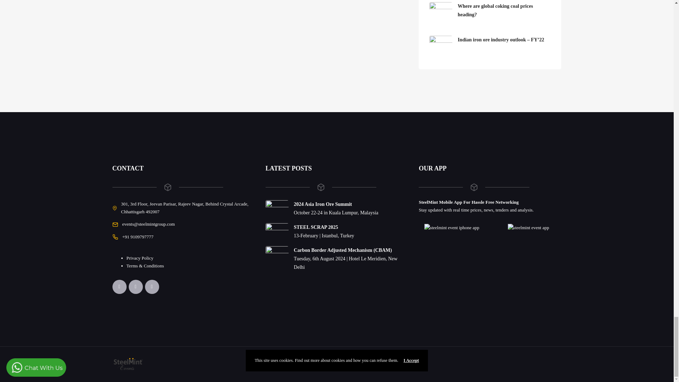  I want to click on iphoneapp, so click(452, 227).